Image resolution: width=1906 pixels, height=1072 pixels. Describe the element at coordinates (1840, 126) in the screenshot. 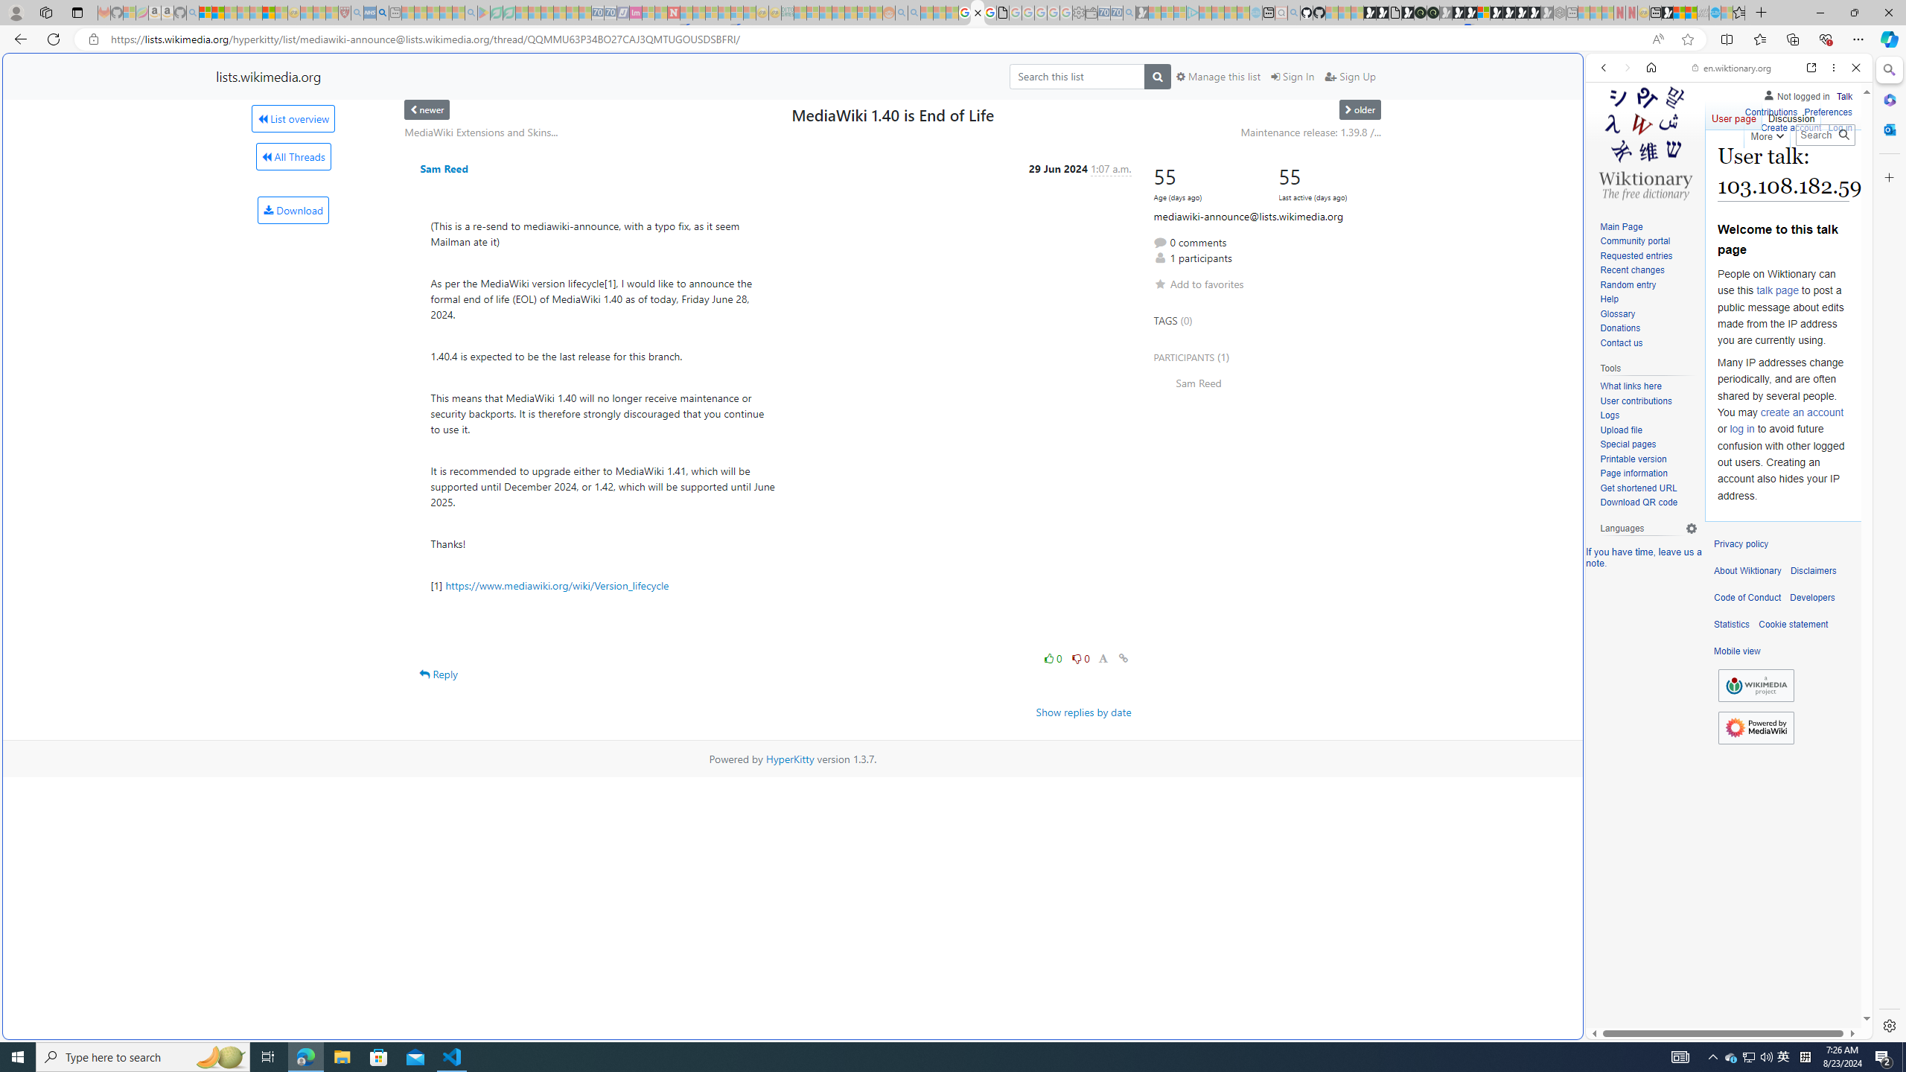

I see `Log in` at that location.